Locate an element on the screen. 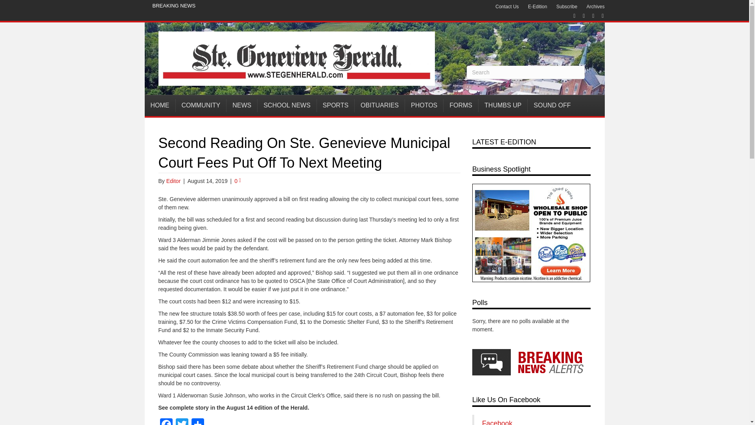 Image resolution: width=755 pixels, height=425 pixels. COMMUNITY is located at coordinates (201, 105).